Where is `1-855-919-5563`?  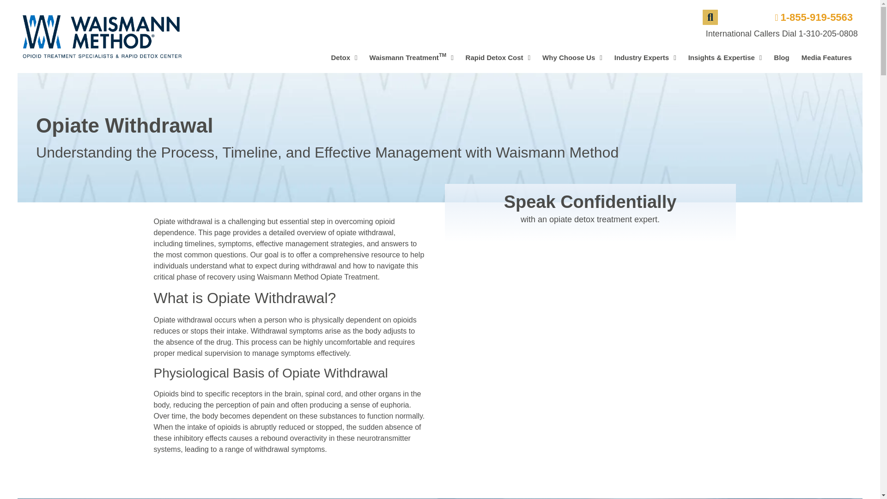
1-855-919-5563 is located at coordinates (411, 57).